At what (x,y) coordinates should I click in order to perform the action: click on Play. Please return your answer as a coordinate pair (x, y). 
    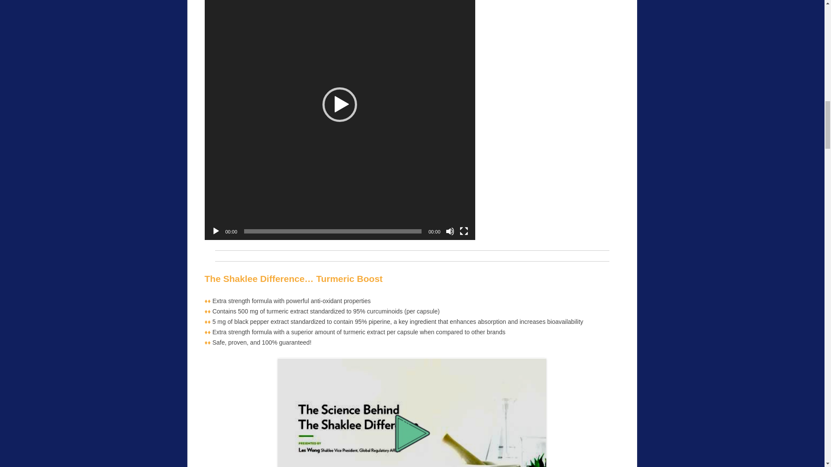
    Looking at the image, I should click on (216, 231).